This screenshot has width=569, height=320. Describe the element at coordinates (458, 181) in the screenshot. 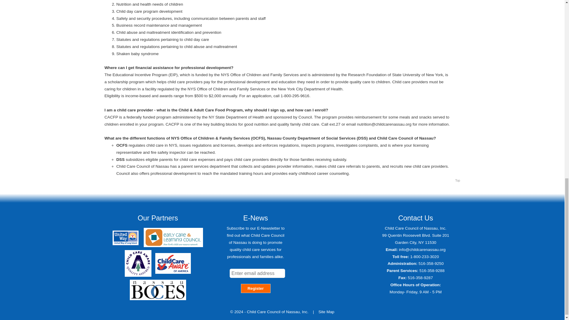

I see `go to top of the page` at that location.